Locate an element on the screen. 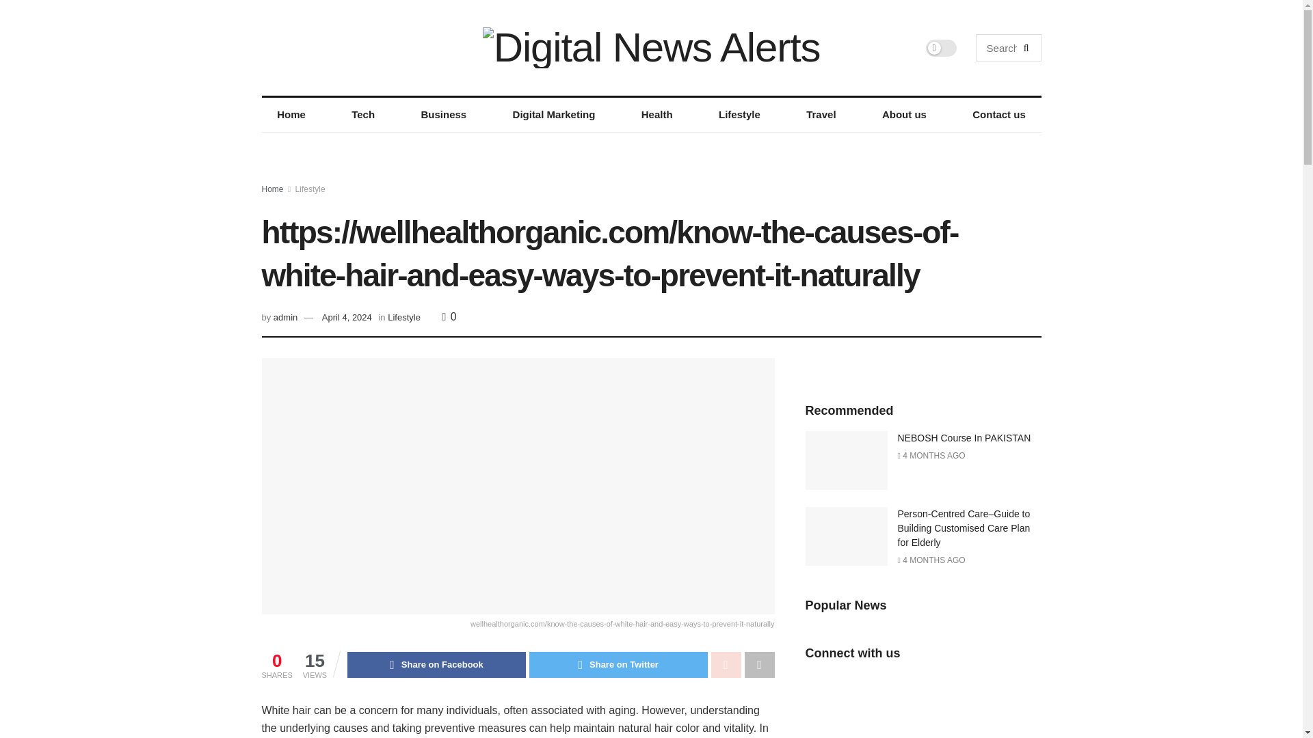  Lifestyle is located at coordinates (310, 189).